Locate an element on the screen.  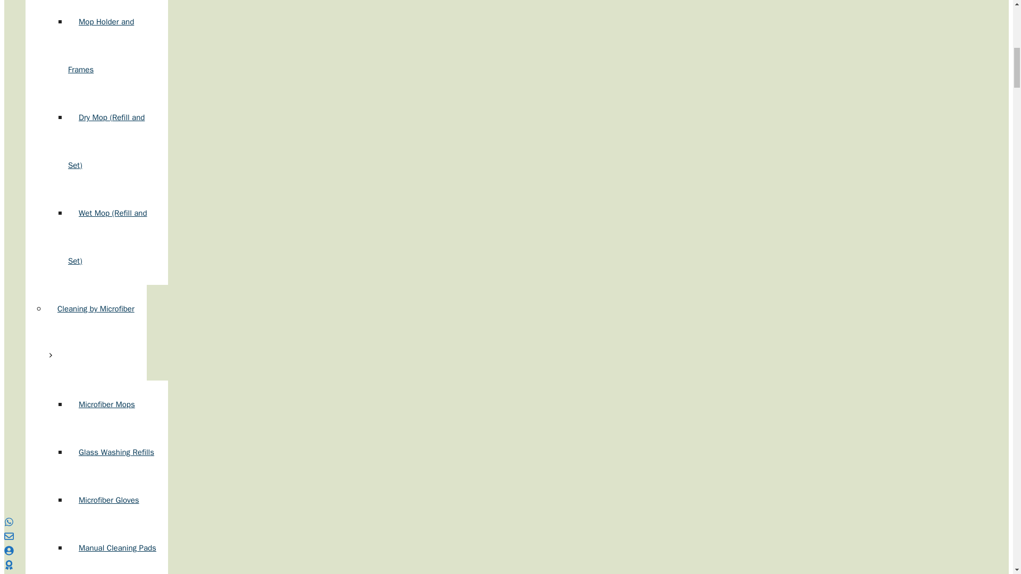
Manual Cleaning Pads is located at coordinates (118, 547).